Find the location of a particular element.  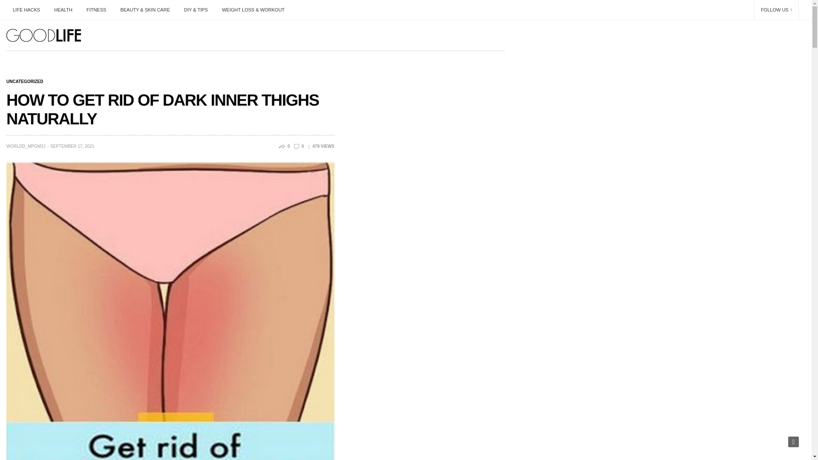

FOLLOW US is located at coordinates (776, 10).